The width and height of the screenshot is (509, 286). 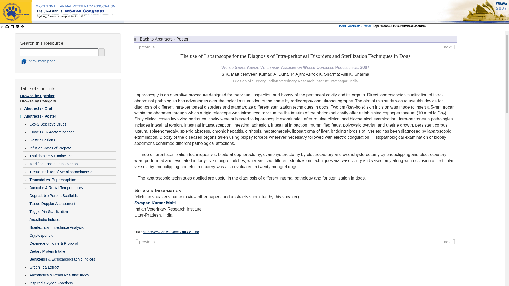 I want to click on Tramadol vs. Buprenorphine, so click(x=72, y=178).